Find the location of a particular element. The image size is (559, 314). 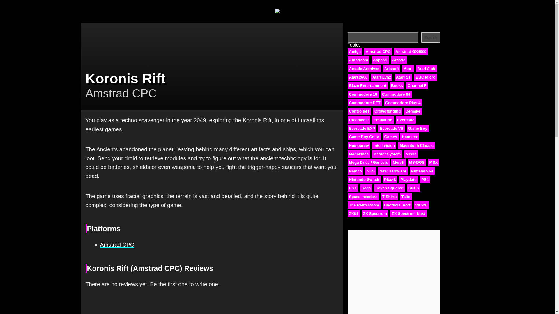

Emulation is located at coordinates (383, 120).